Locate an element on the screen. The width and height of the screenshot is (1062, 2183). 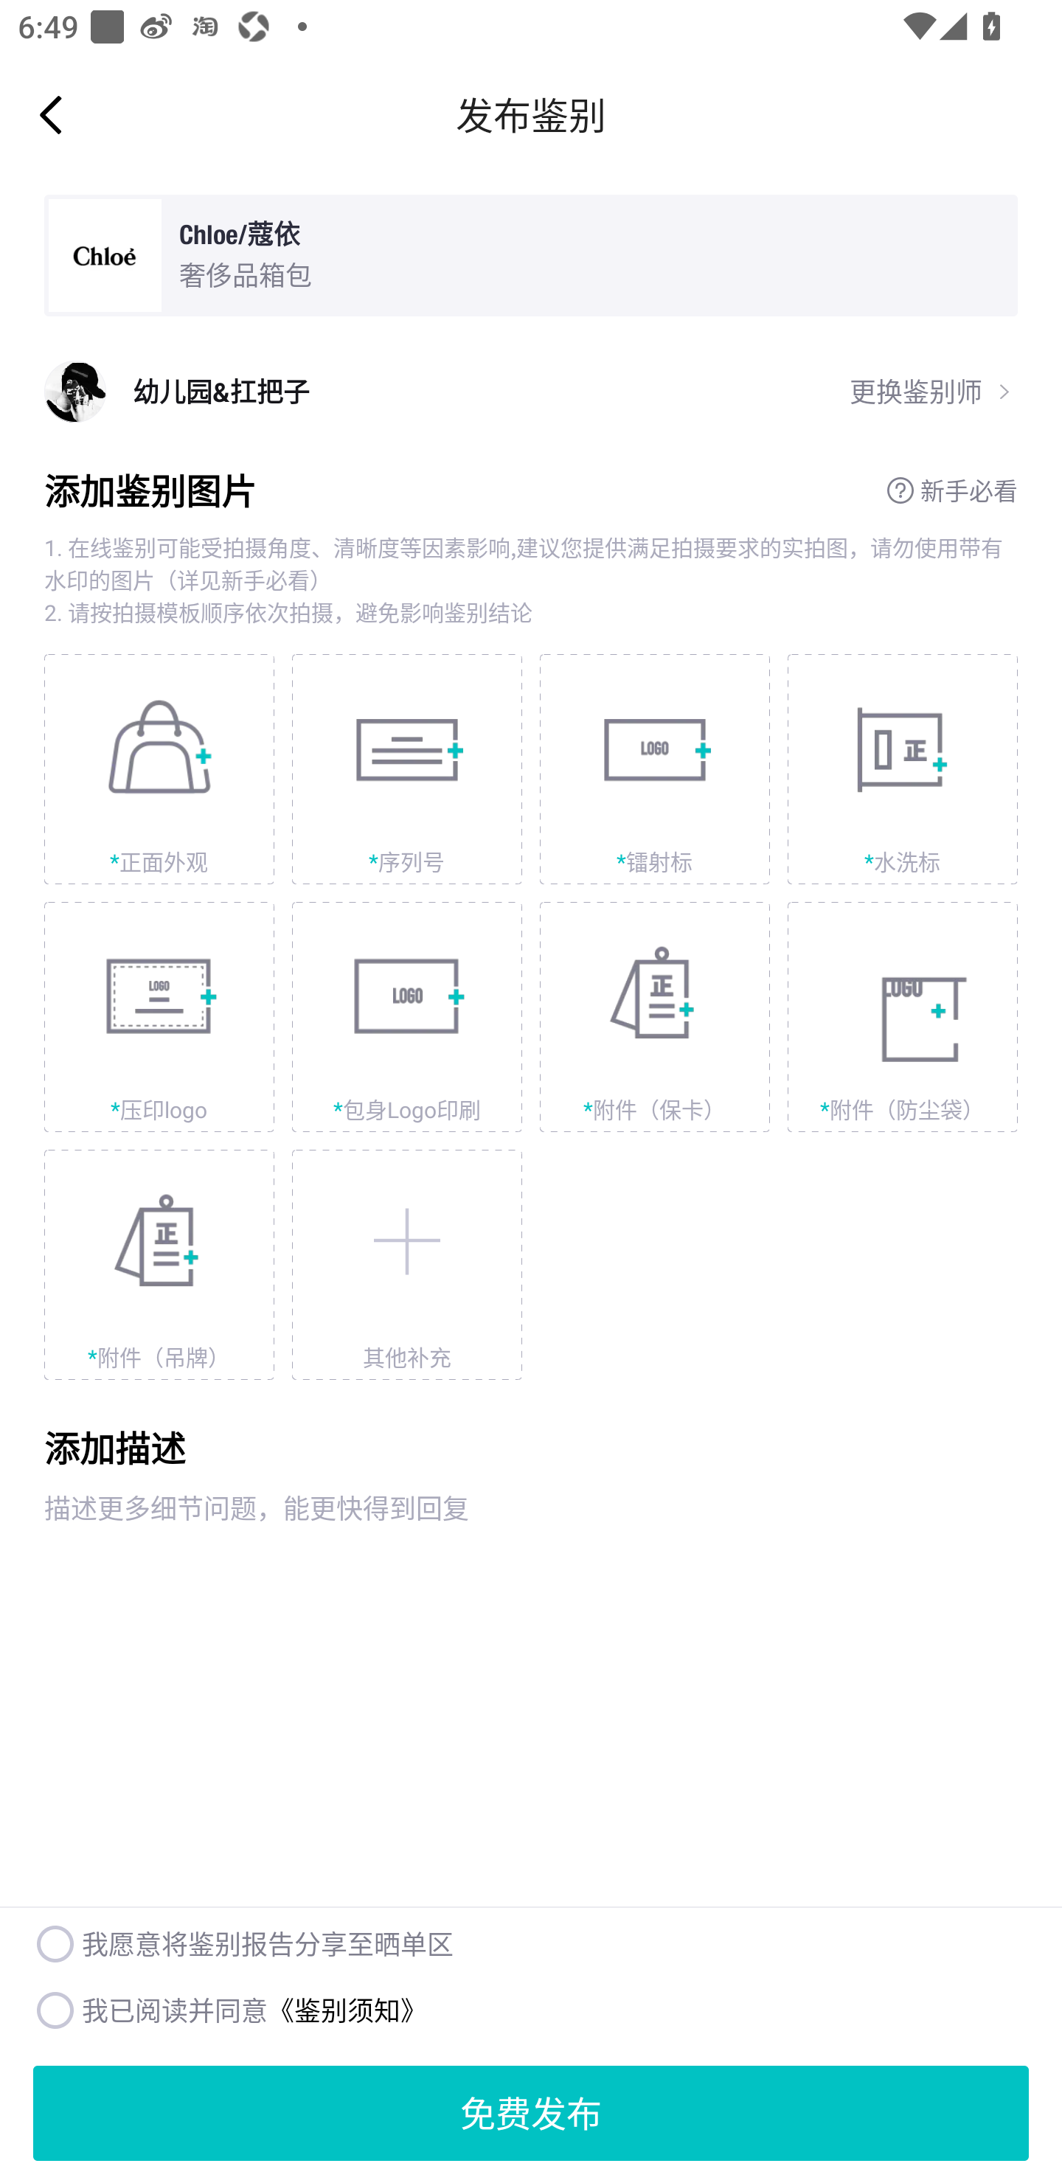
其他补充 is located at coordinates (407, 1264).